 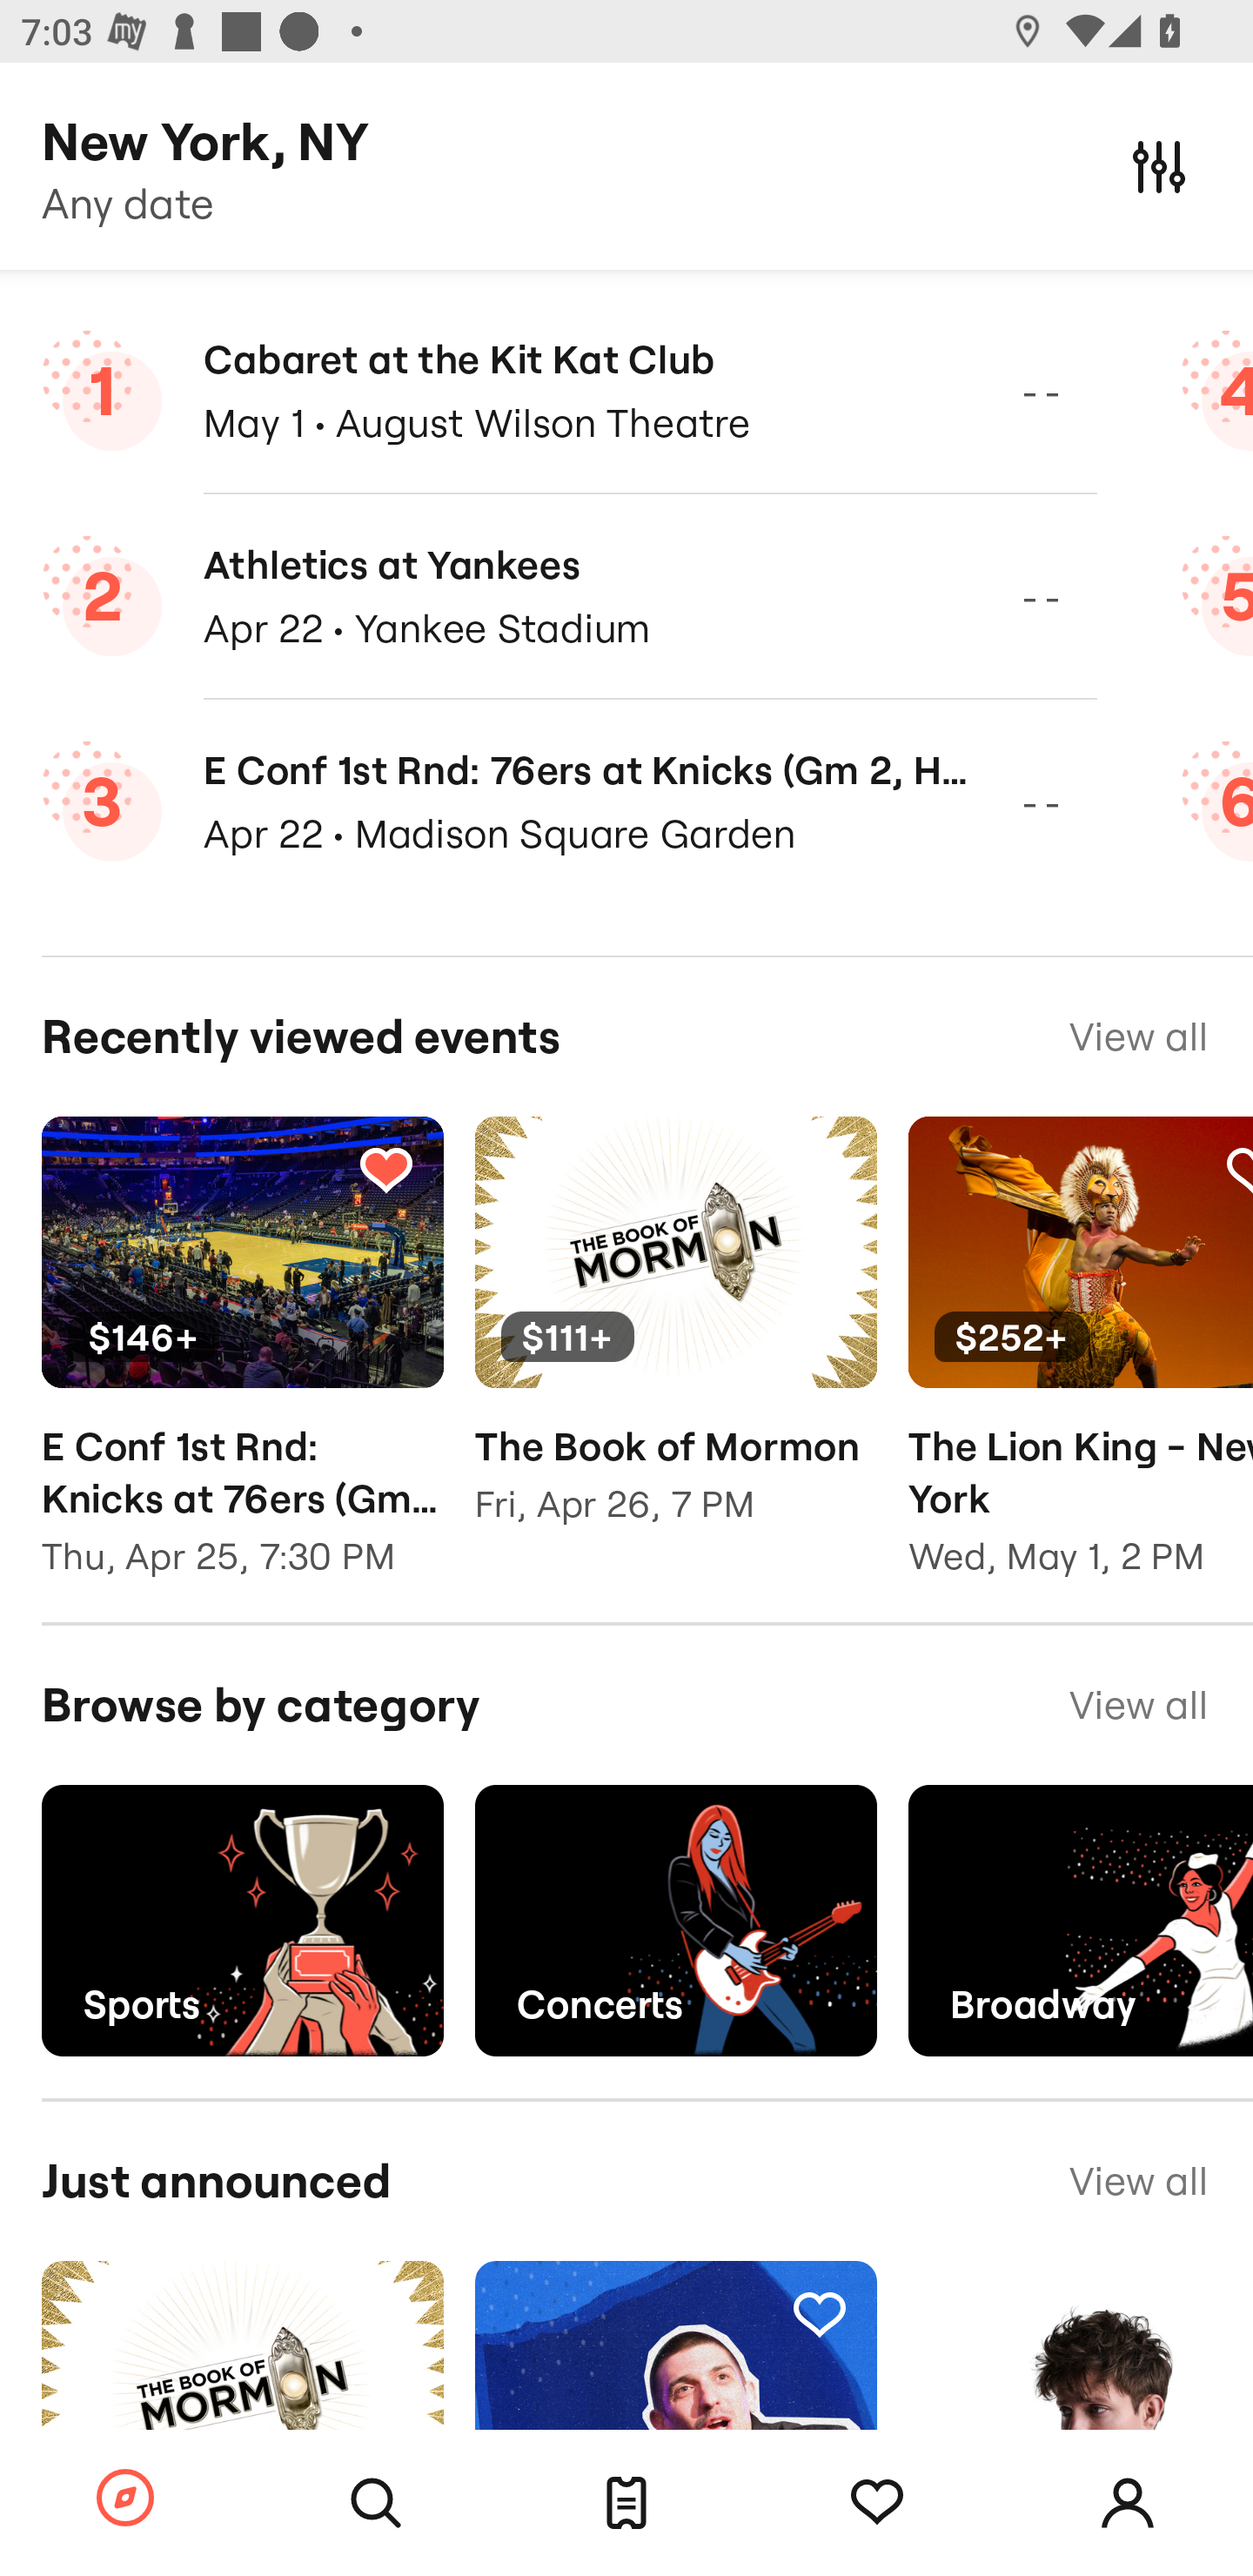 What do you see at coordinates (1128, 2503) in the screenshot?
I see `Account` at bounding box center [1128, 2503].